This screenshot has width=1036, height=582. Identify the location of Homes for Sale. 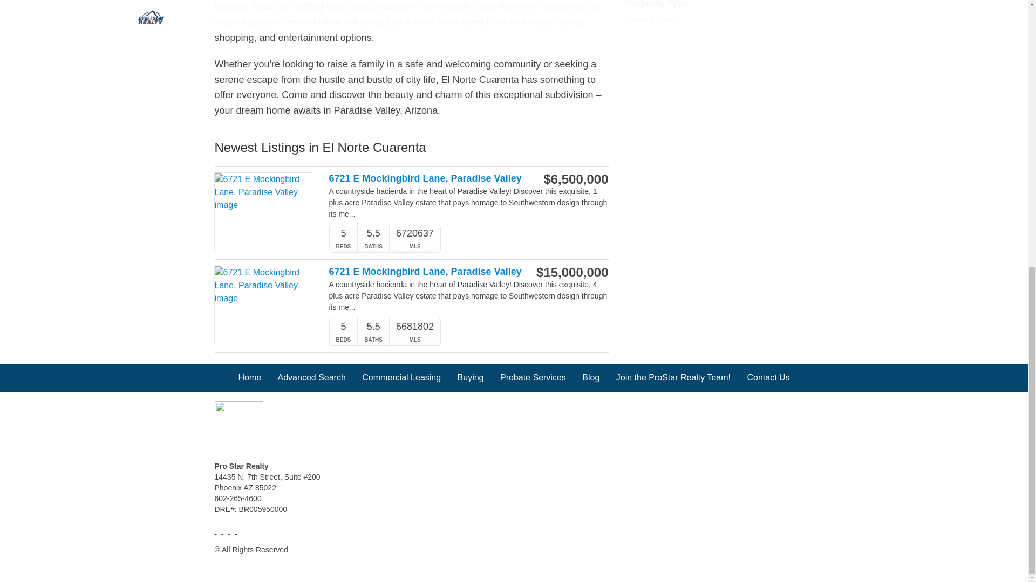
(650, 19).